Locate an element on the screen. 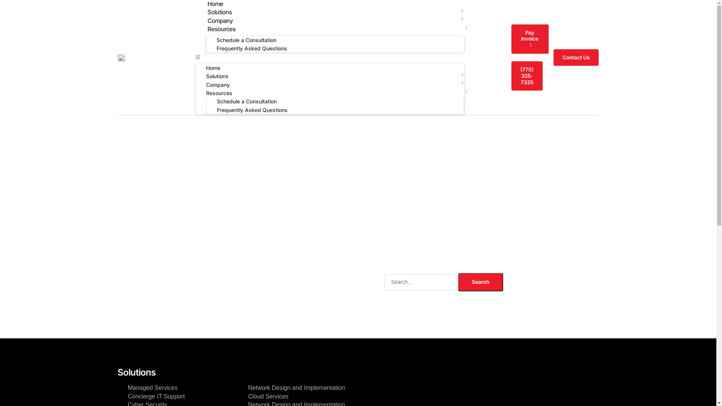 The image size is (722, 406). Home is located at coordinates (213, 68).